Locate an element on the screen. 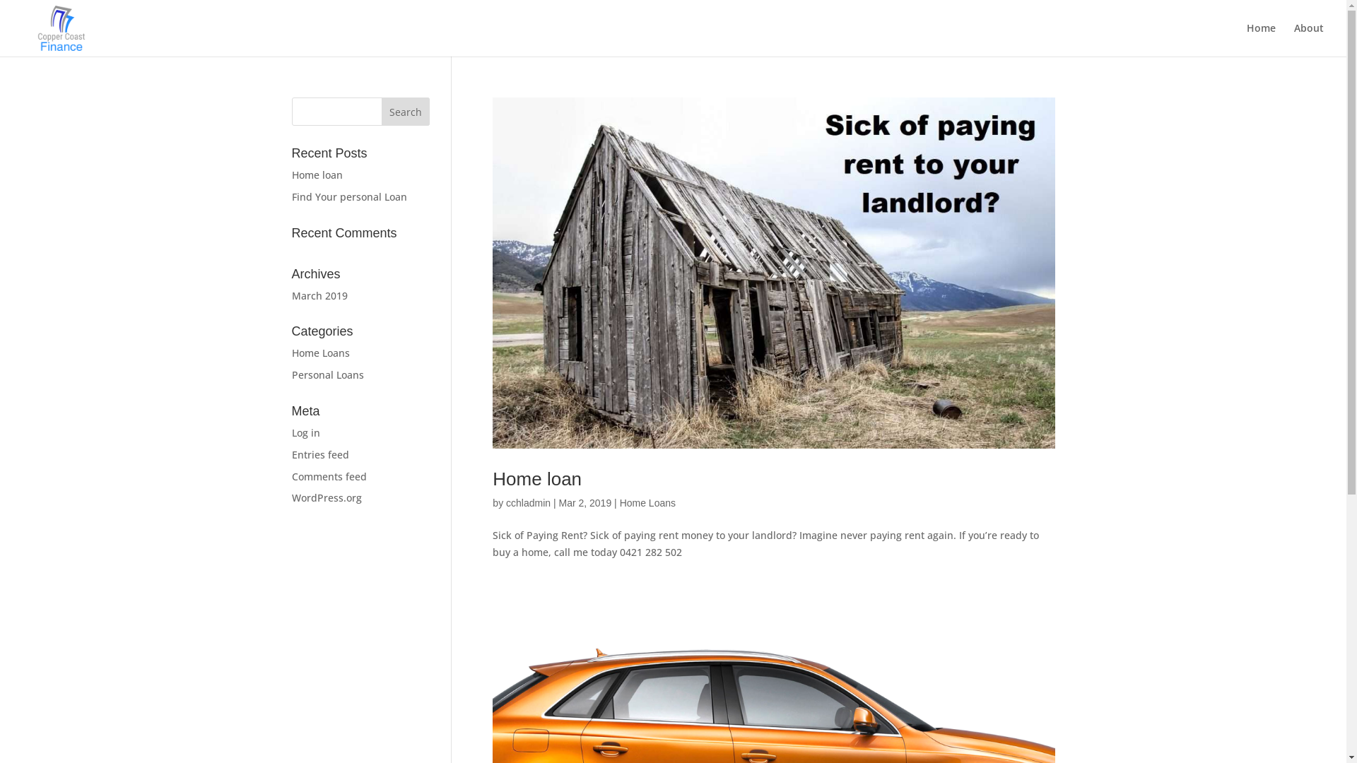 The image size is (1357, 763). Home Loans is located at coordinates (319, 353).